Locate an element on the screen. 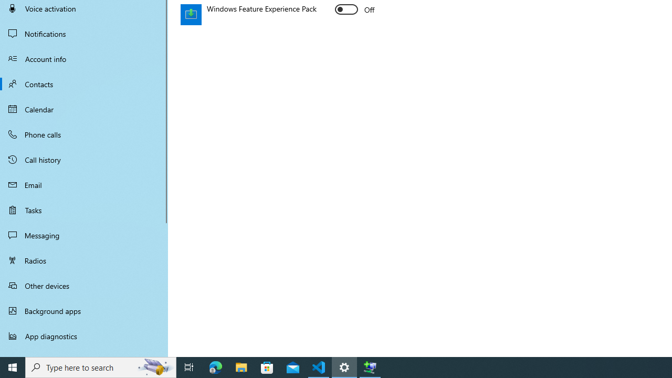 The image size is (672, 378). Start is located at coordinates (13, 367).